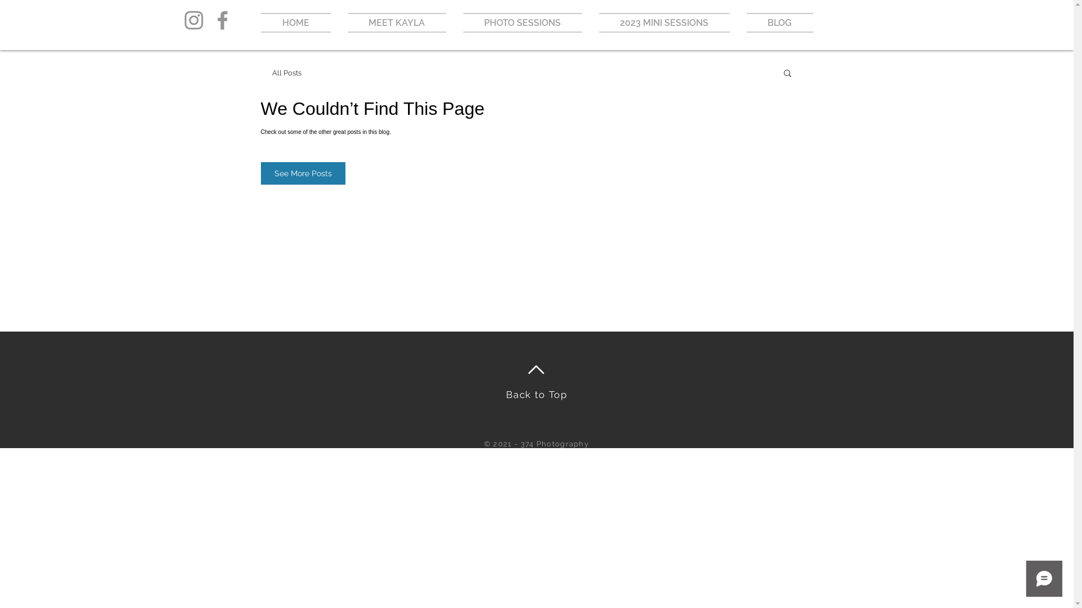  Describe the element at coordinates (664, 23) in the screenshot. I see `2023 MINI SESSIONS` at that location.